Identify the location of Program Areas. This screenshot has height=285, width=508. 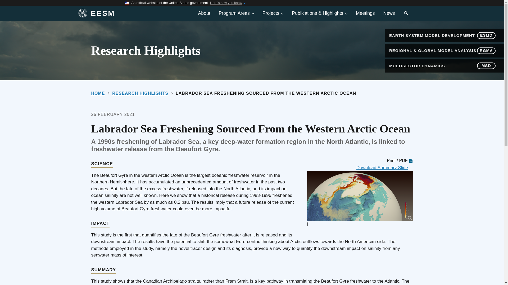
(236, 13).